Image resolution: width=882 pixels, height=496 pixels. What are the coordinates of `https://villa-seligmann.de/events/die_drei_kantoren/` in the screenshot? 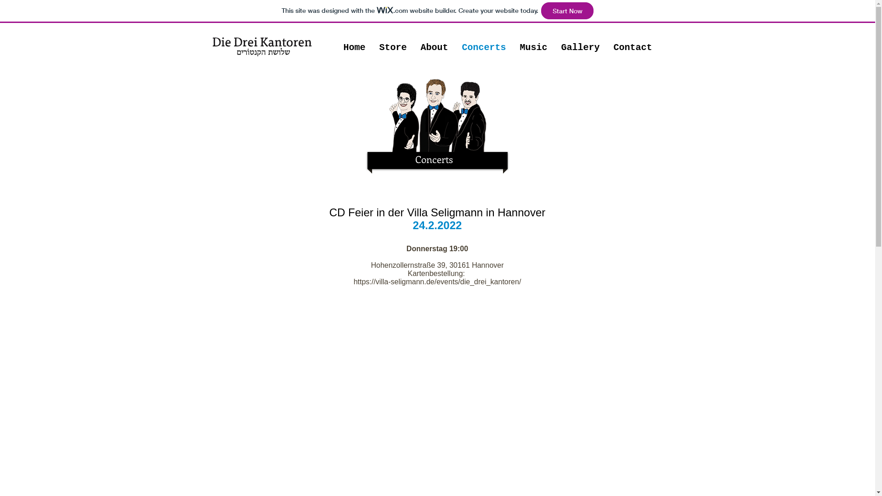 It's located at (437, 282).